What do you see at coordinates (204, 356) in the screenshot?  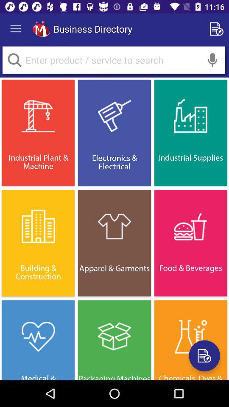 I see `register a new product or service` at bounding box center [204, 356].